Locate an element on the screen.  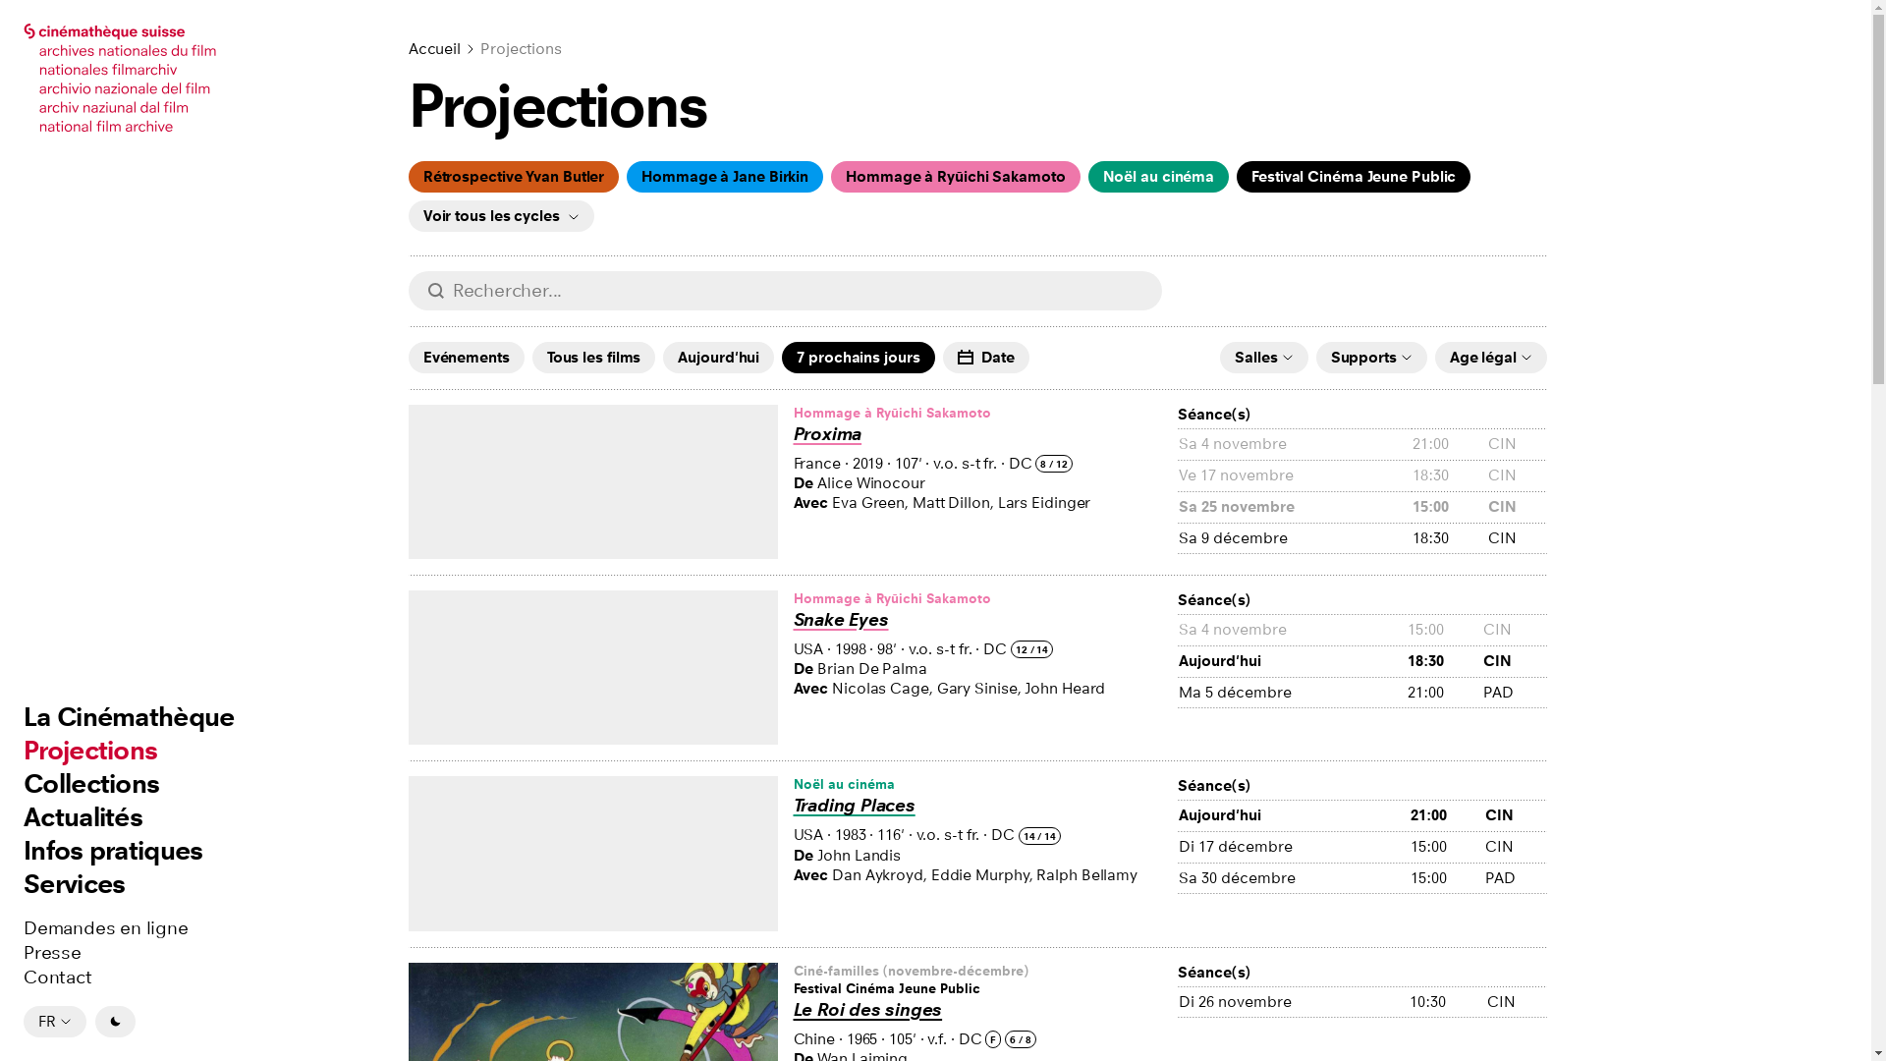
21:00 is located at coordinates (1445, 693).